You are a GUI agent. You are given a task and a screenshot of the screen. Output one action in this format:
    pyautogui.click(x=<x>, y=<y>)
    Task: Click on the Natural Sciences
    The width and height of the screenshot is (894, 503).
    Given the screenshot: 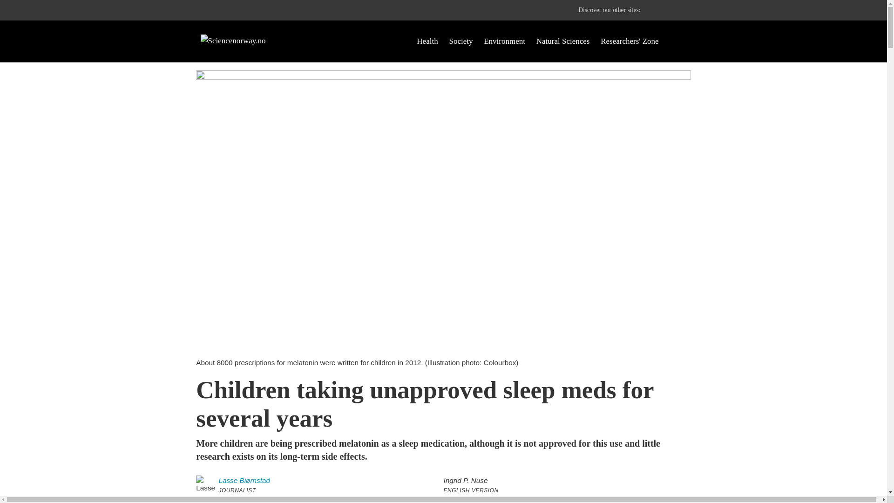 What is the action you would take?
    pyautogui.click(x=563, y=41)
    